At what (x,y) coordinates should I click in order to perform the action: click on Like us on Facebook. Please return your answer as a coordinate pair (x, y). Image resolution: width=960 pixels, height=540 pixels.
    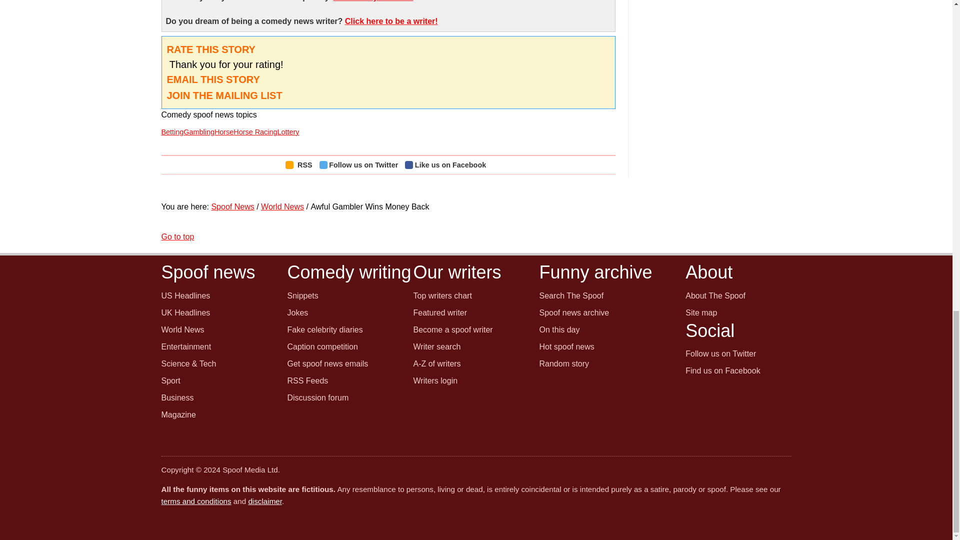
    Looking at the image, I should click on (448, 165).